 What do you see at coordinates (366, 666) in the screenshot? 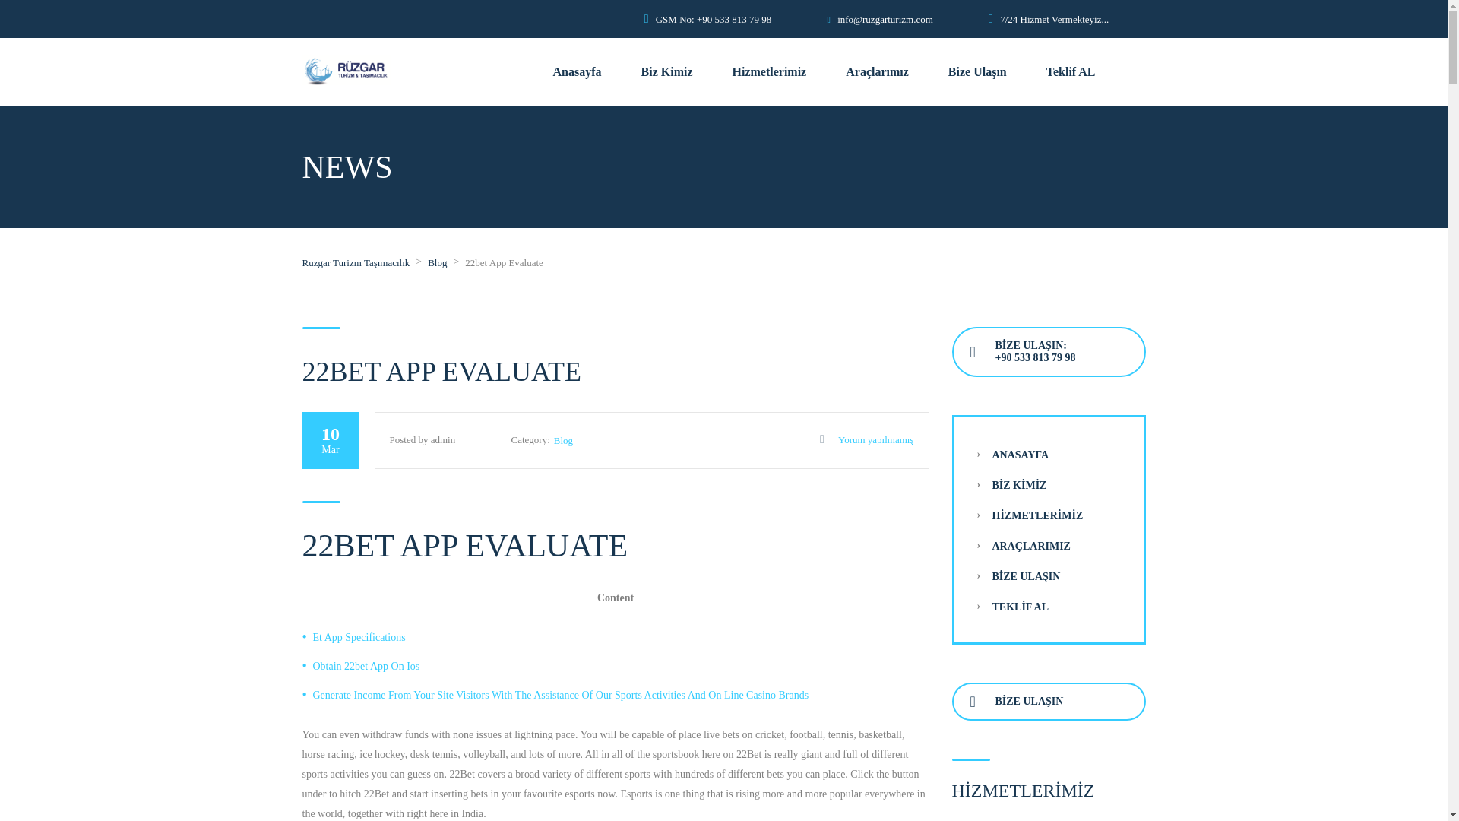
I see `Obtain 22bet App On Ios` at bounding box center [366, 666].